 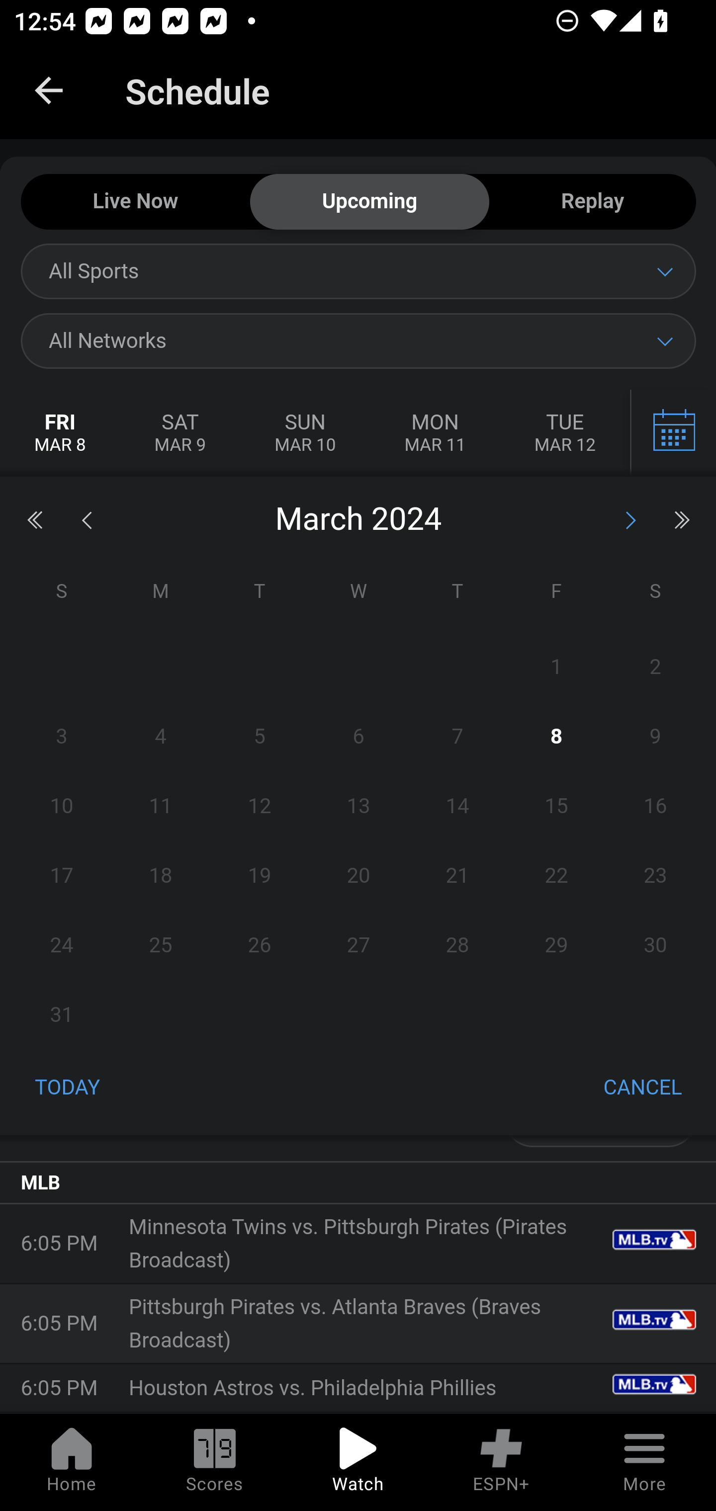 I want to click on 23, so click(x=655, y=875).